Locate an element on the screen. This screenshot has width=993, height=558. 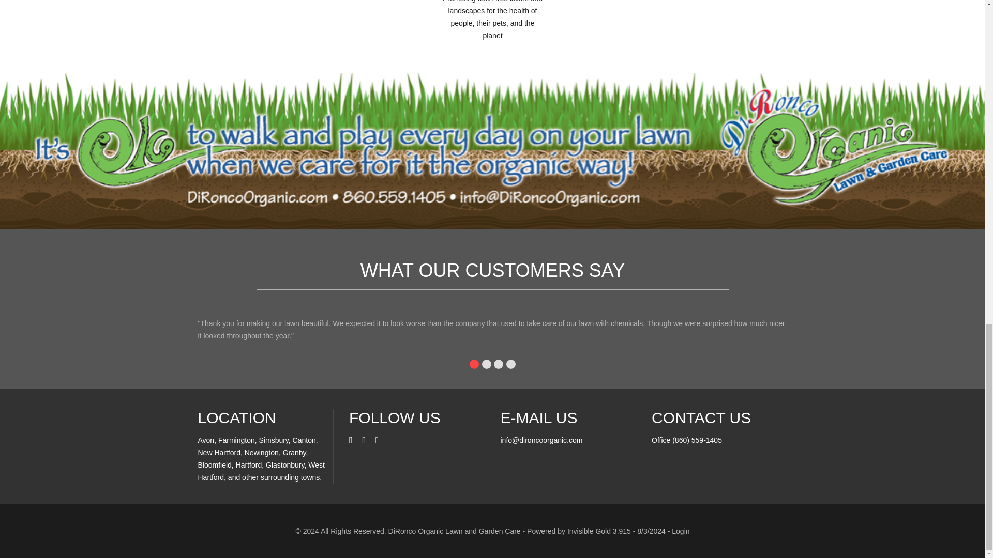
Login is located at coordinates (681, 531).